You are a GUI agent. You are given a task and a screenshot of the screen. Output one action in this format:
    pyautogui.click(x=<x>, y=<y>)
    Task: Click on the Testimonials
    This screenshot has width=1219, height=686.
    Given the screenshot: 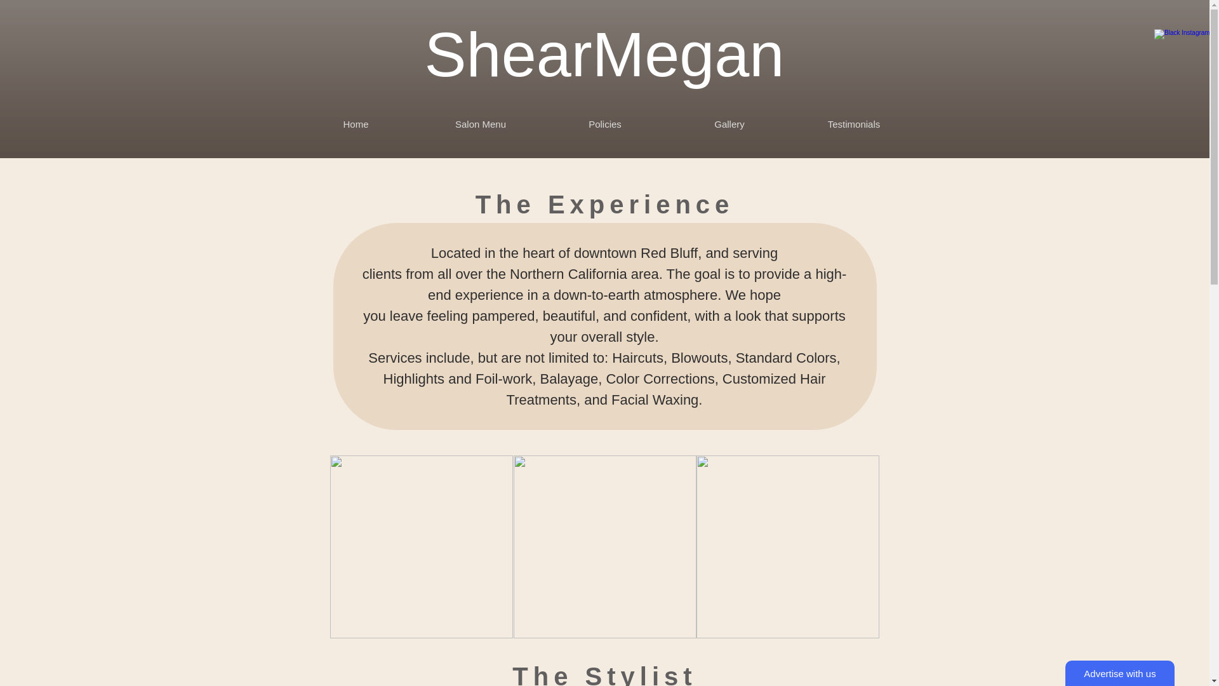 What is the action you would take?
    pyautogui.click(x=853, y=124)
    